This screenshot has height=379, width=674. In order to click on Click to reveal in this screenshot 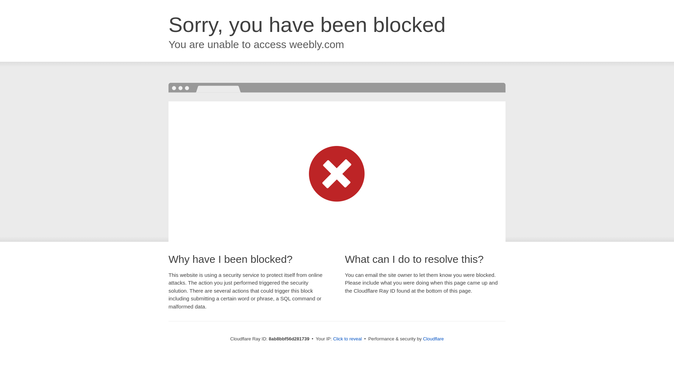, I will do `click(348, 339)`.